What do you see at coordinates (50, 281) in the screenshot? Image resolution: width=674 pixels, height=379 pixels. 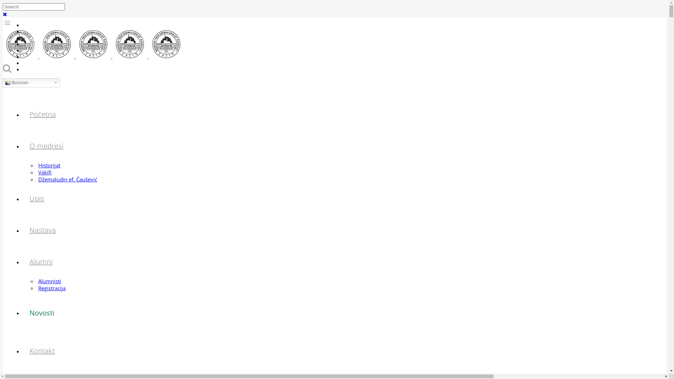 I see `Alumnisti` at bounding box center [50, 281].